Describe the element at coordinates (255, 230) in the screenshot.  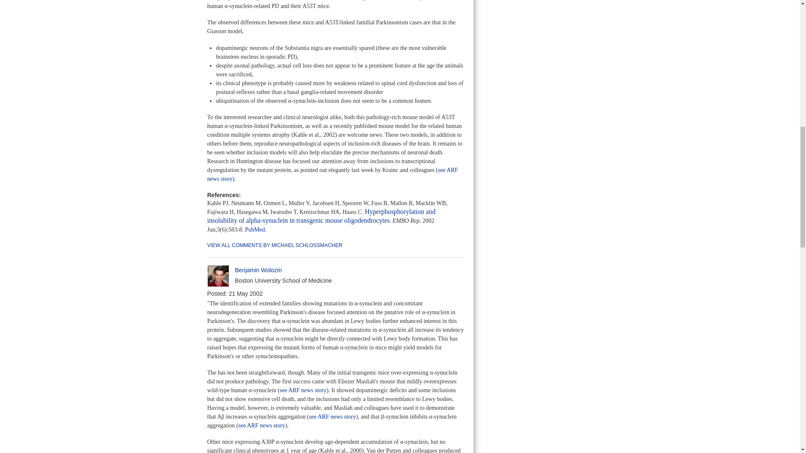
I see `PubMed` at that location.